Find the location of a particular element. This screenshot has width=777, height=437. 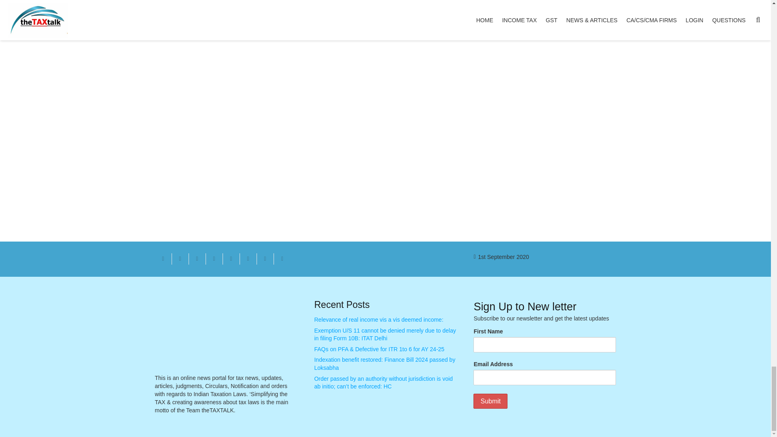

Pin this is located at coordinates (231, 259).